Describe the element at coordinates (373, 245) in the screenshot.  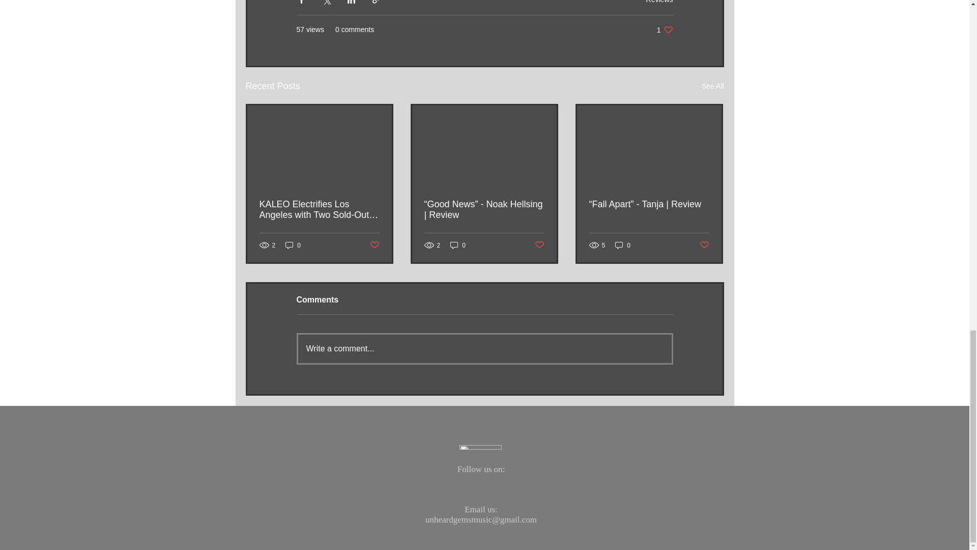
I see `Reviews` at that location.